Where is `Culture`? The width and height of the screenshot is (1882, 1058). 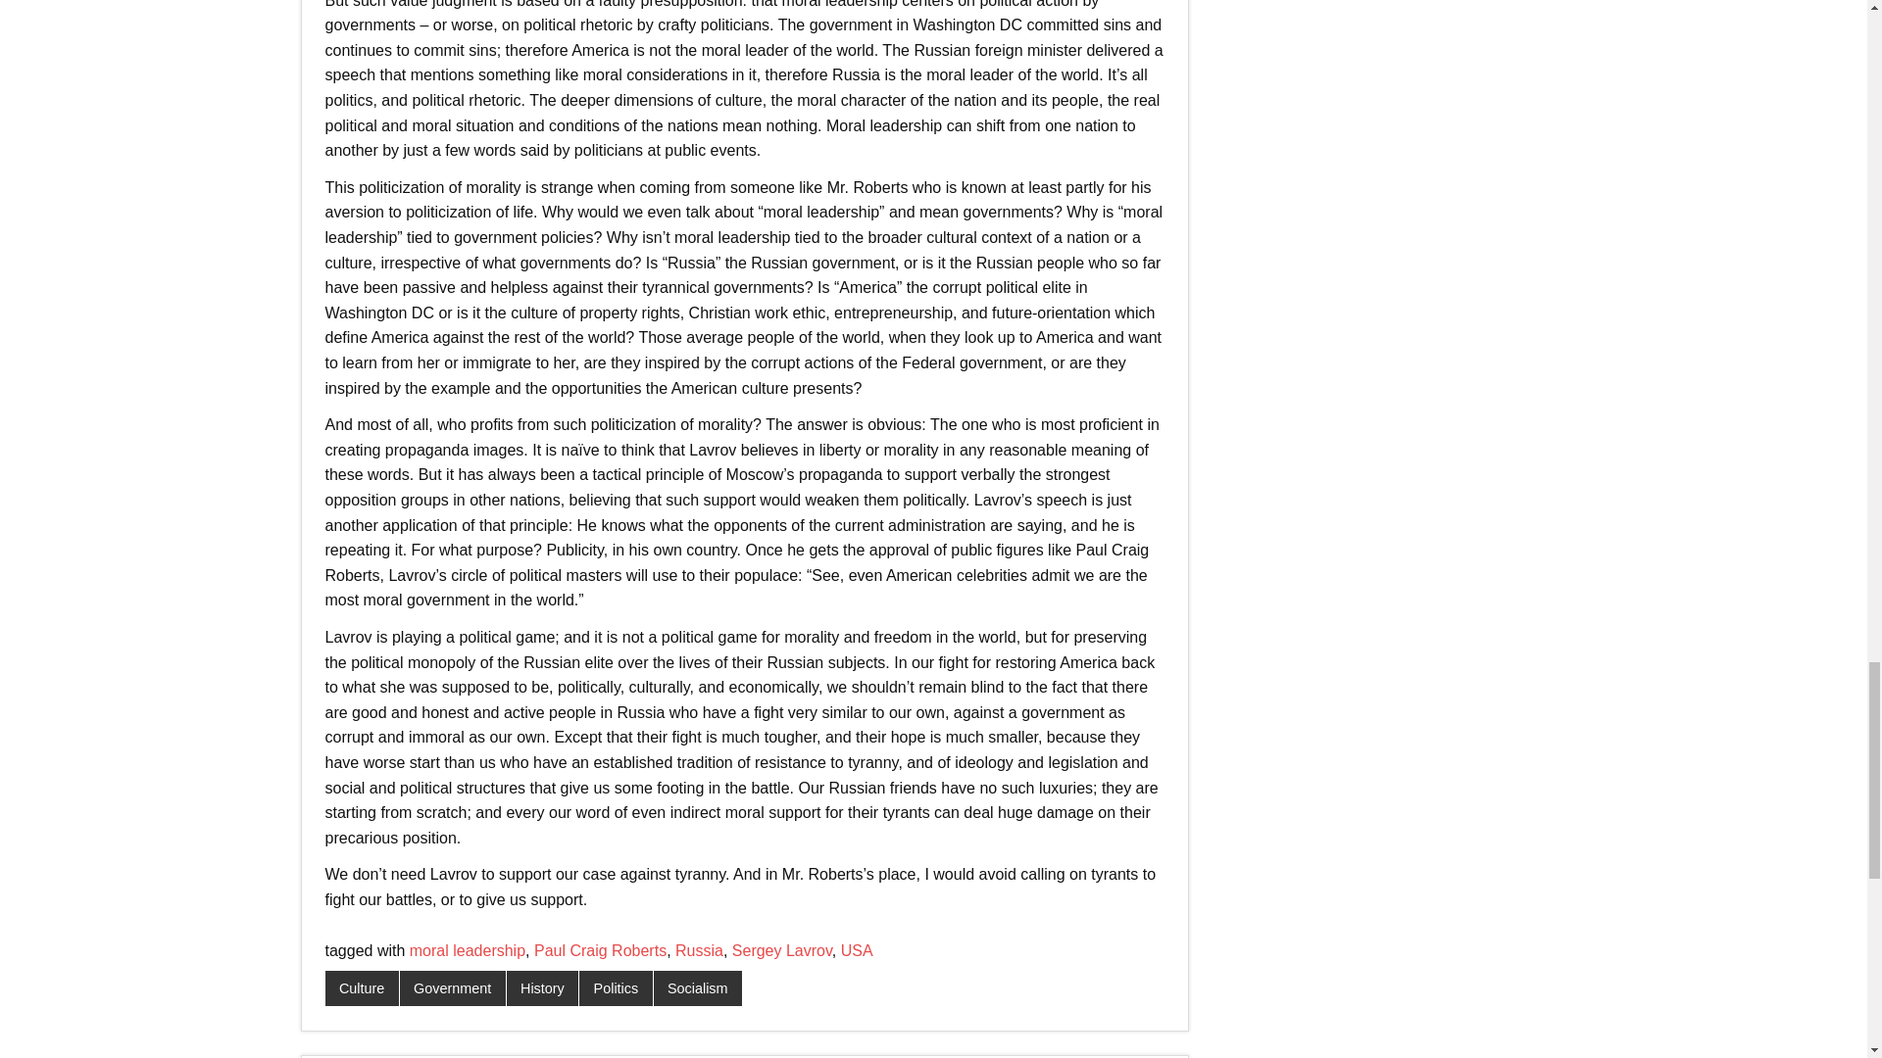
Culture is located at coordinates (363, 988).